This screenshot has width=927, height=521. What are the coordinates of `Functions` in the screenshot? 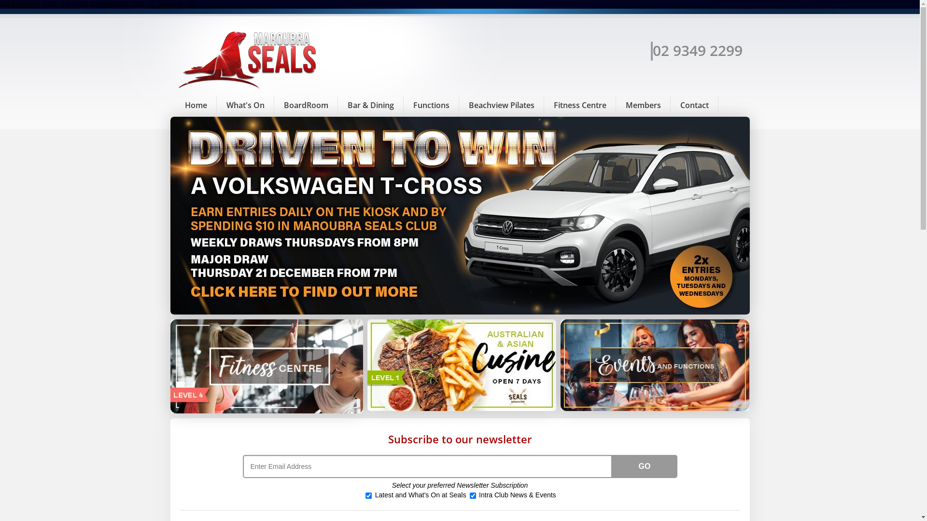 It's located at (432, 105).